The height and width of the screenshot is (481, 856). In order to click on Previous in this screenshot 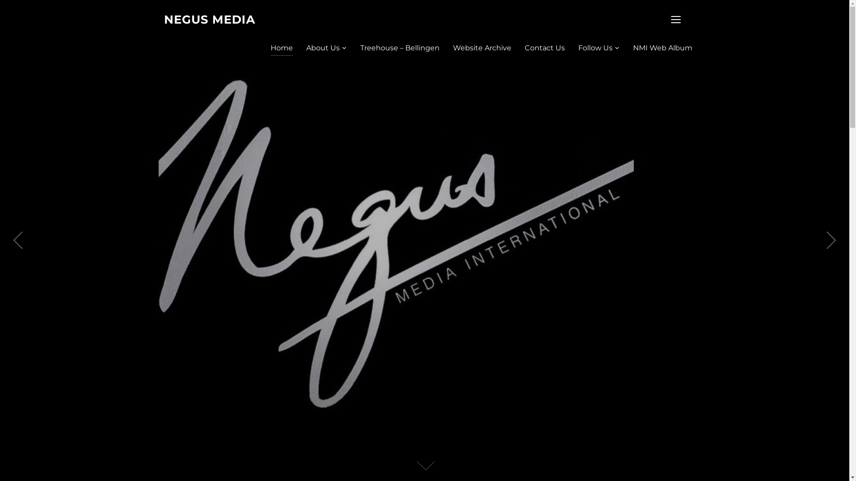, I will do `click(18, 240)`.